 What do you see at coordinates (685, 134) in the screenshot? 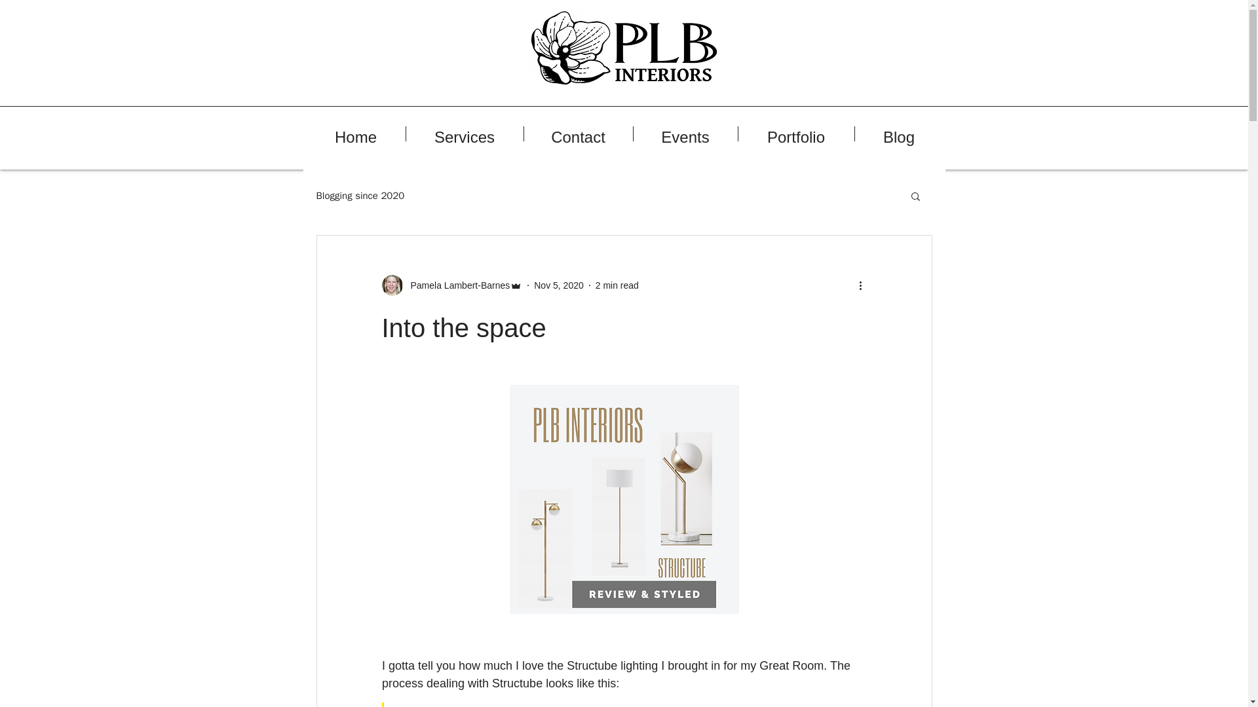
I see `Events` at bounding box center [685, 134].